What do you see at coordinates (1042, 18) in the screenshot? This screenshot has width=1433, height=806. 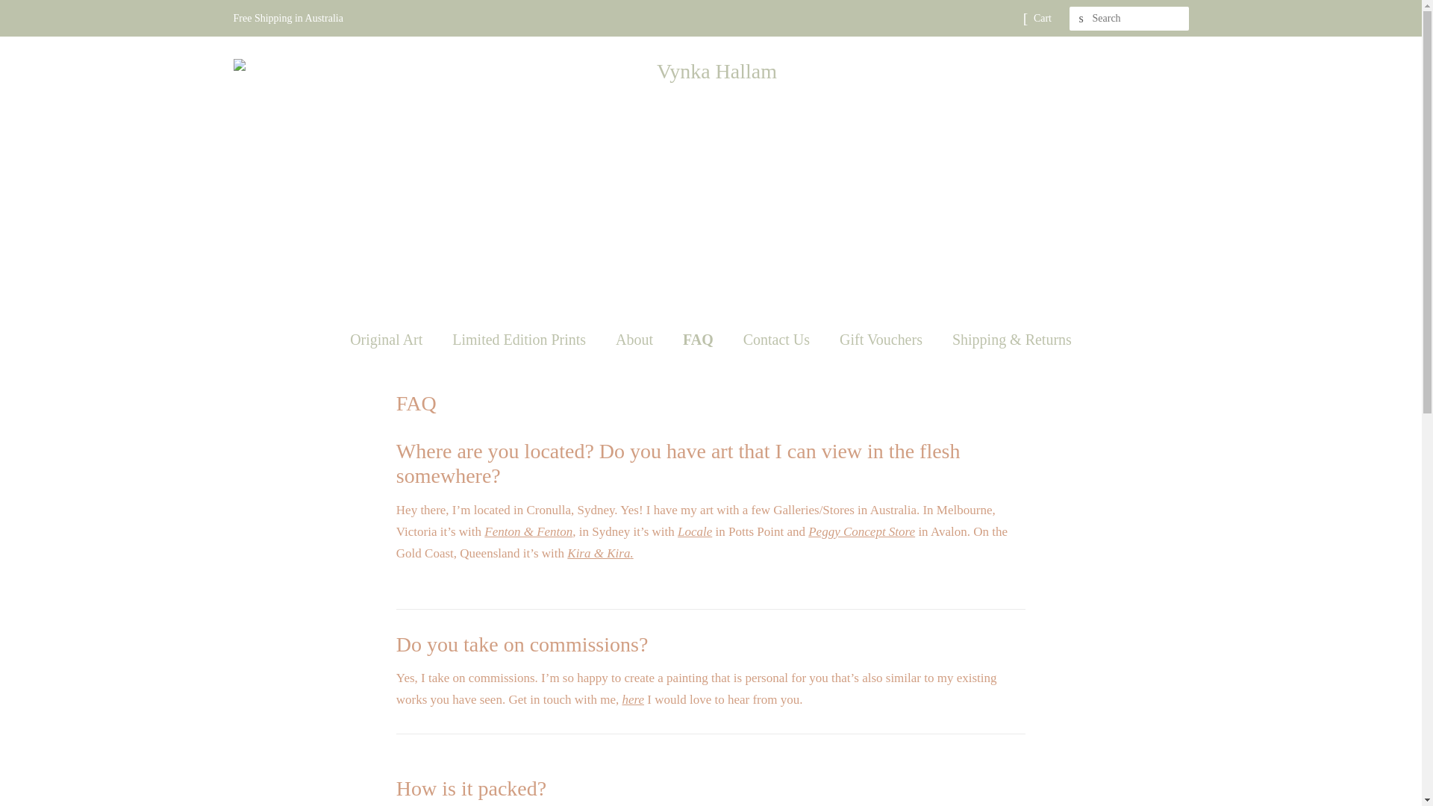 I see `Cart` at bounding box center [1042, 18].